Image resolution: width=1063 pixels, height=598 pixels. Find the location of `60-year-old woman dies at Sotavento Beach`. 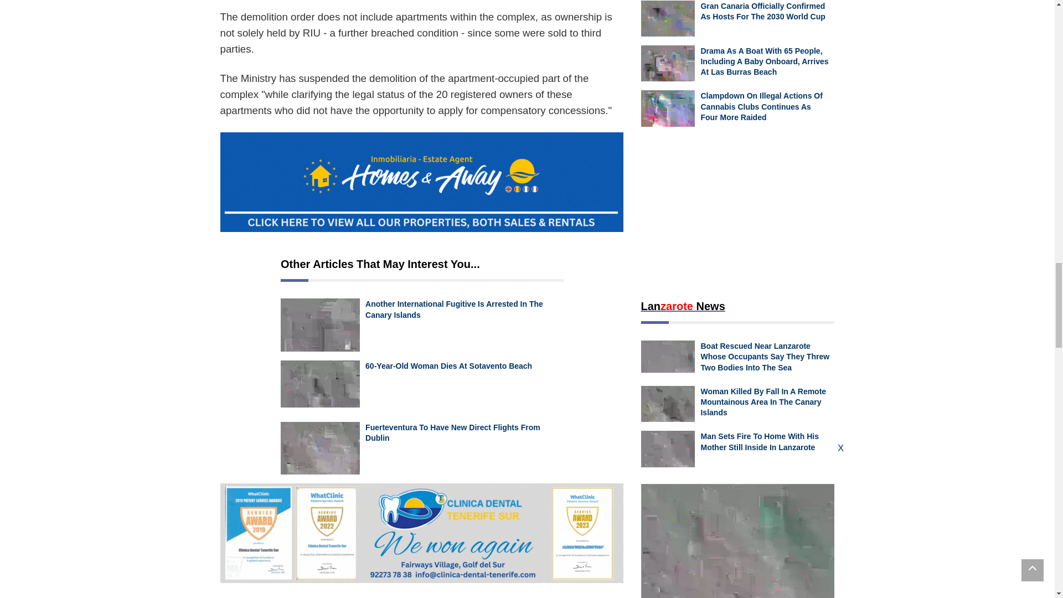

60-year-old woman dies at Sotavento Beach is located at coordinates (320, 386).